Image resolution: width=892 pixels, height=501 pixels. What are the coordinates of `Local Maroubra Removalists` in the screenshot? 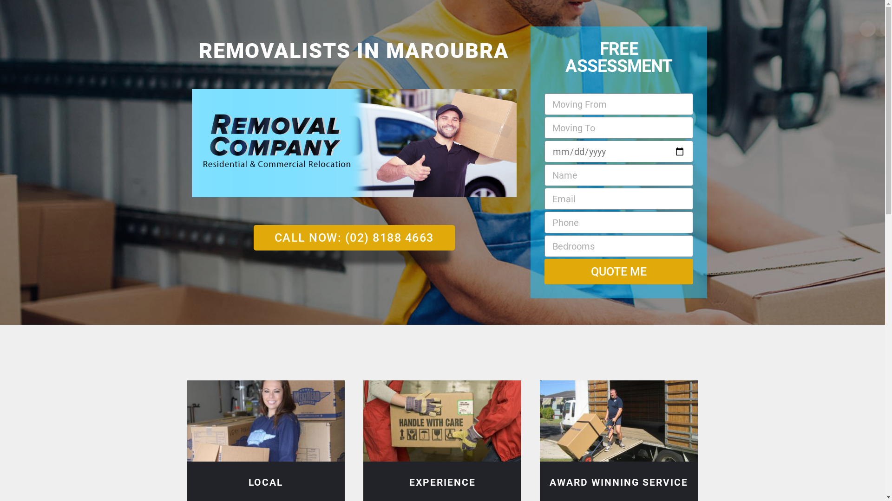 It's located at (266, 421).